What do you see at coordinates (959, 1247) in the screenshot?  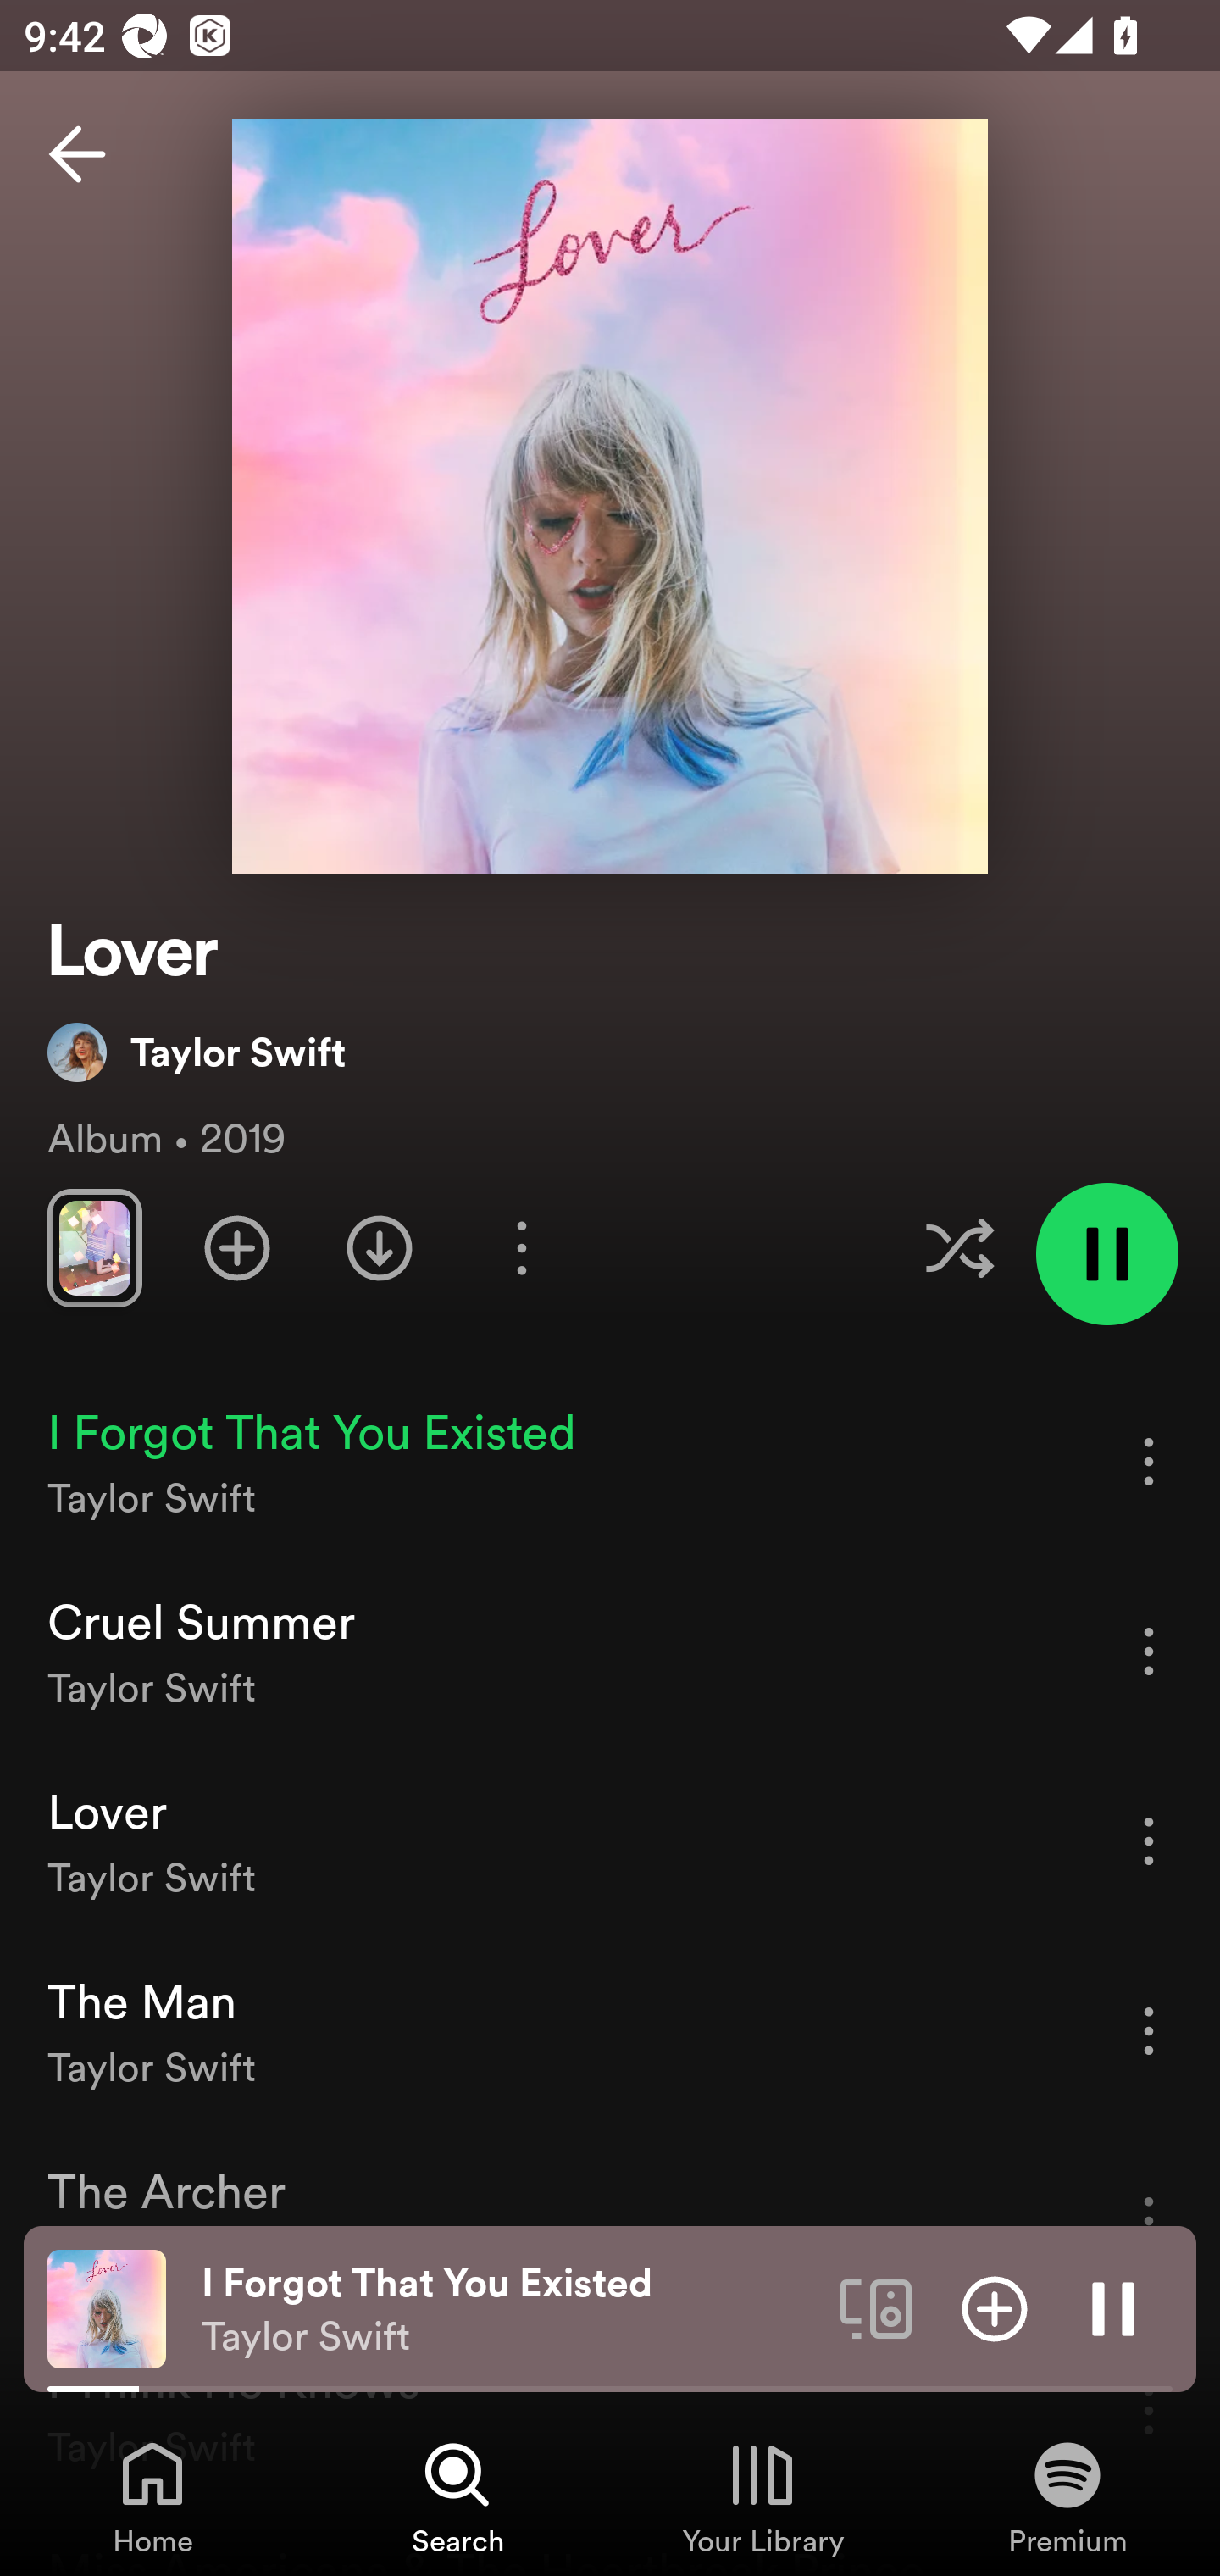 I see `Enable shuffle for this playlist` at bounding box center [959, 1247].